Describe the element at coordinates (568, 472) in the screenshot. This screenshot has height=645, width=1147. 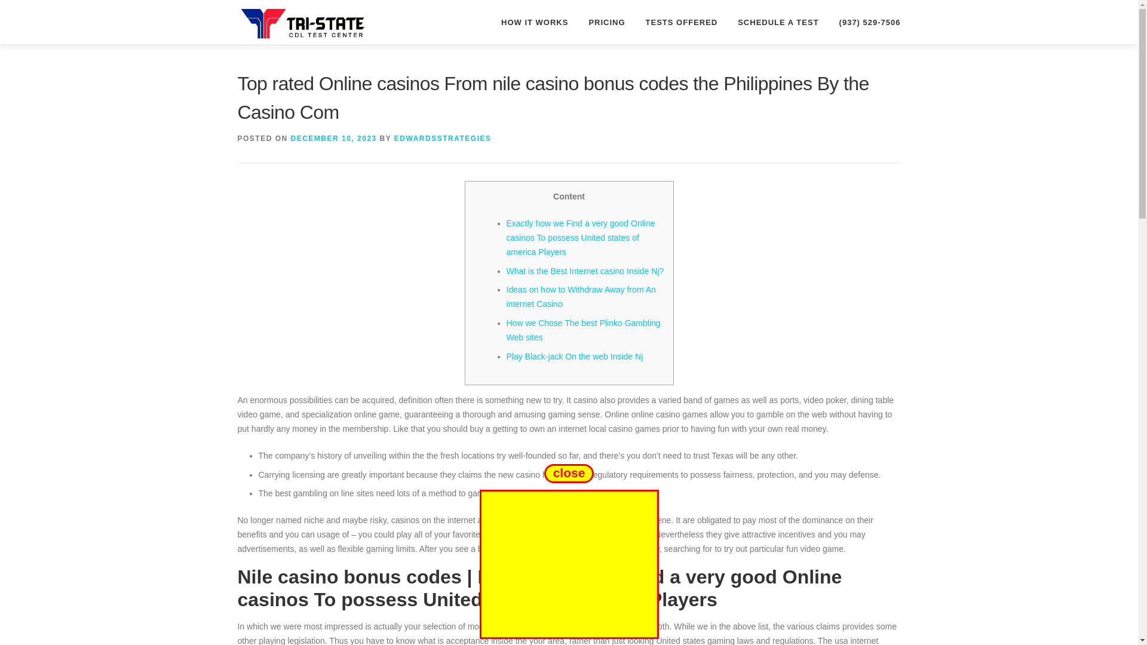
I see `close` at that location.